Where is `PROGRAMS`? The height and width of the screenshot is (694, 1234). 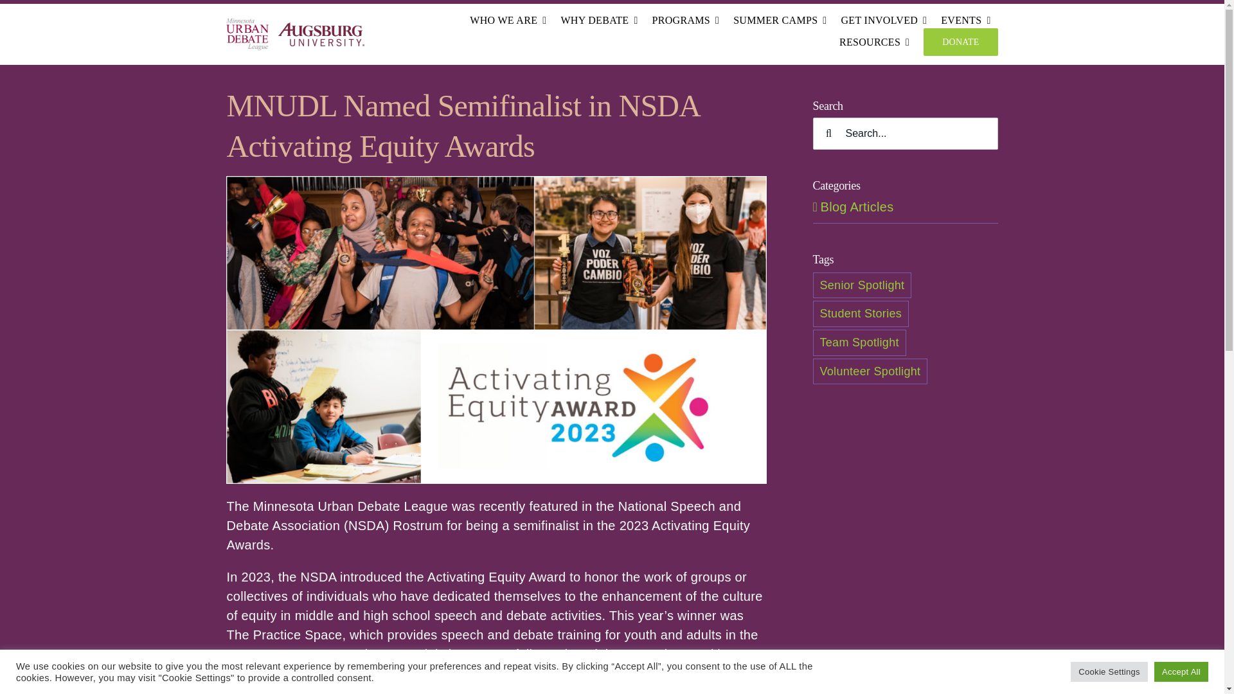 PROGRAMS is located at coordinates (686, 21).